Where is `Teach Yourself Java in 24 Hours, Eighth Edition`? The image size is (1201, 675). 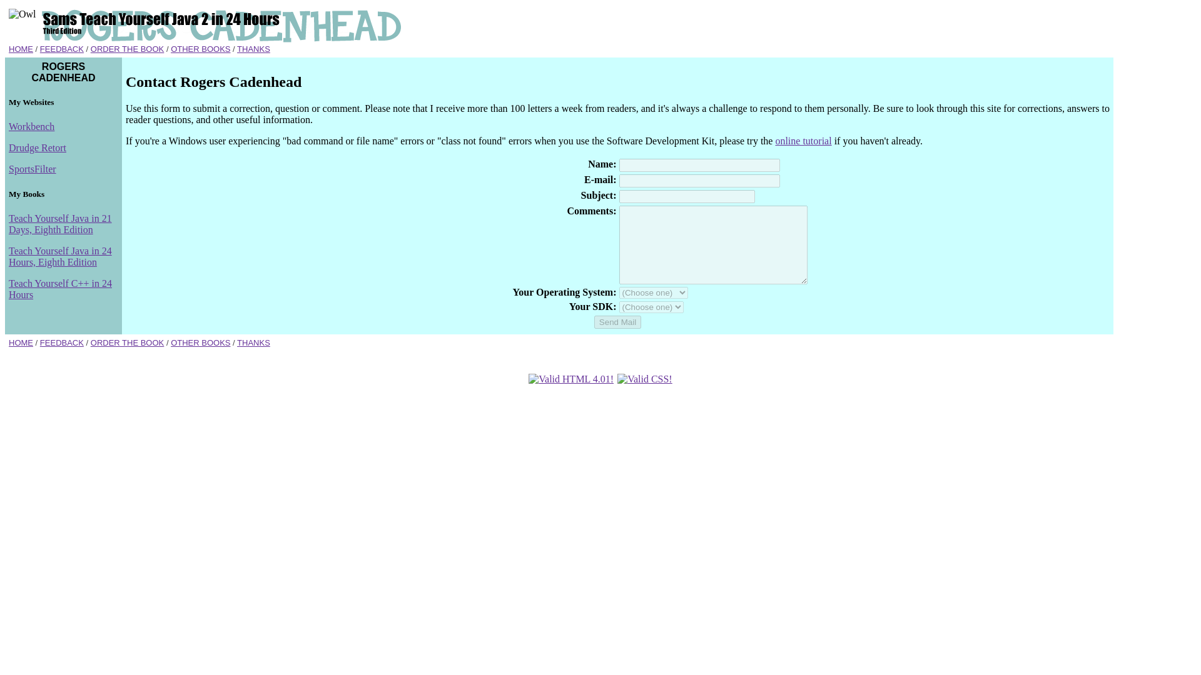
Teach Yourself Java in 24 Hours, Eighth Edition is located at coordinates (60, 256).